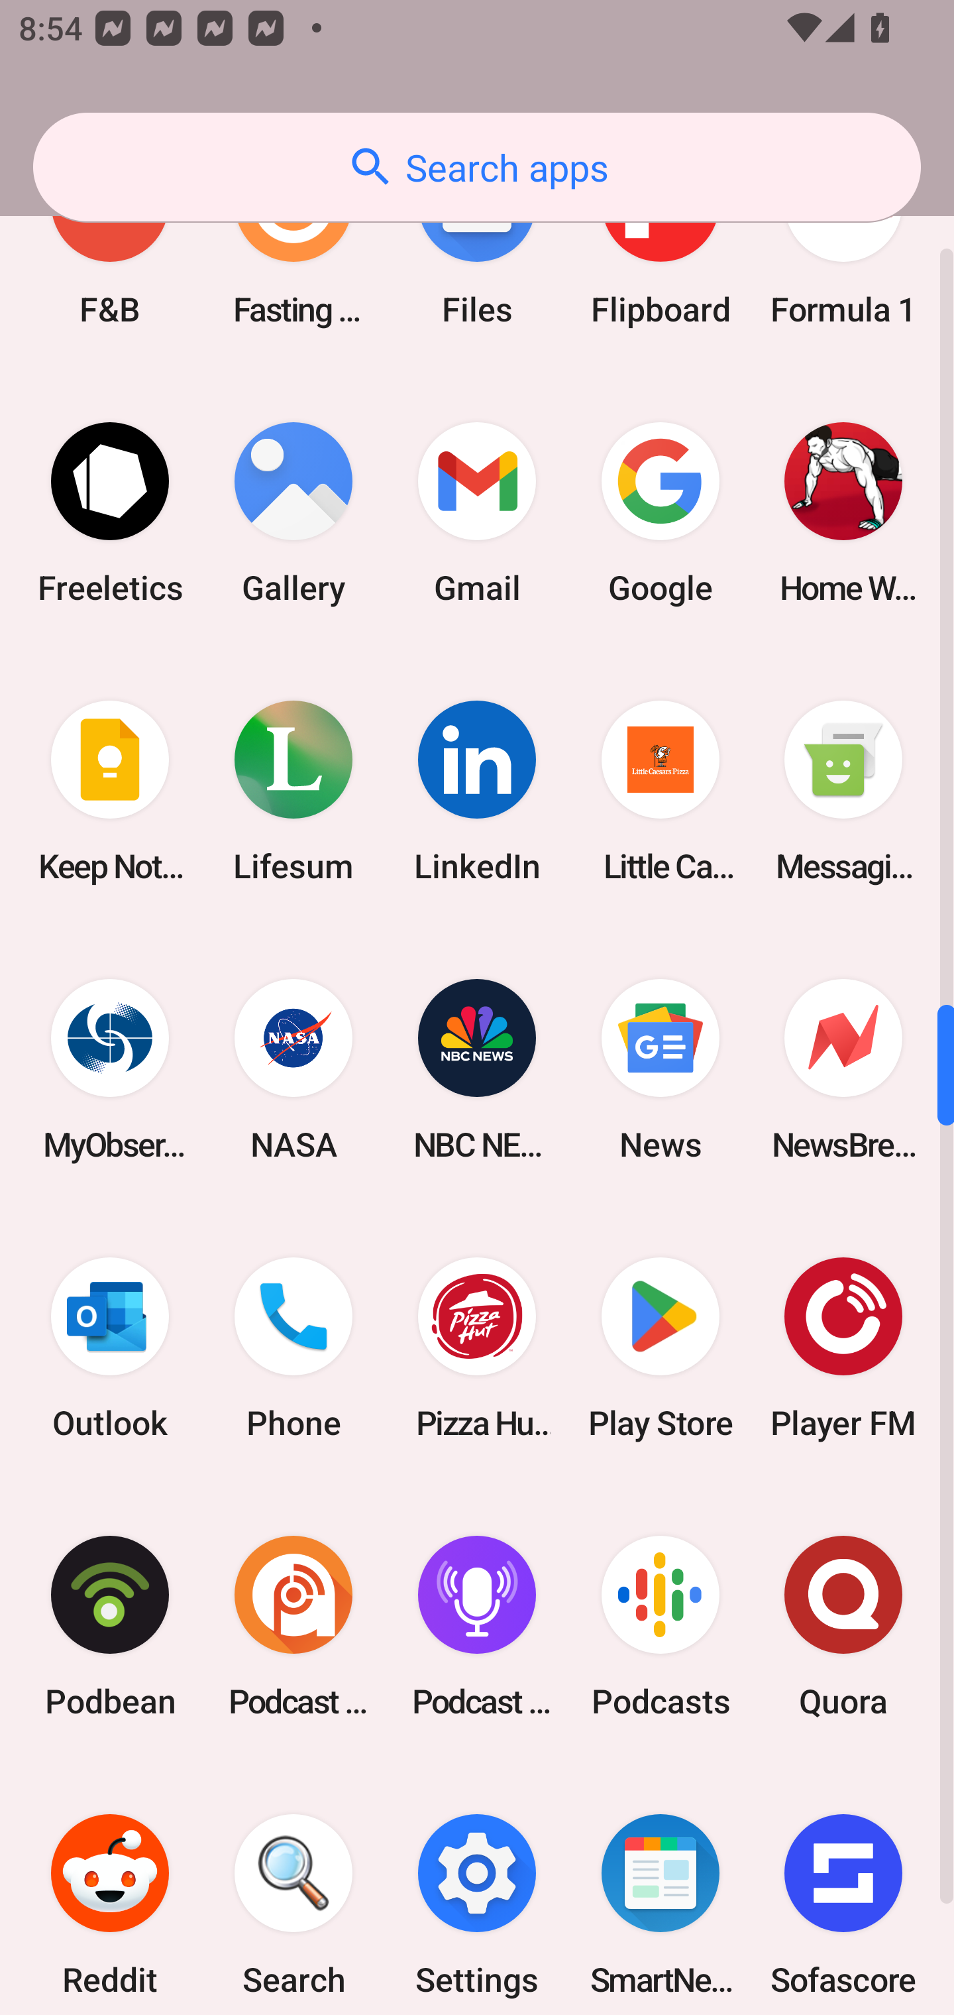  What do you see at coordinates (293, 1348) in the screenshot?
I see `Phone` at bounding box center [293, 1348].